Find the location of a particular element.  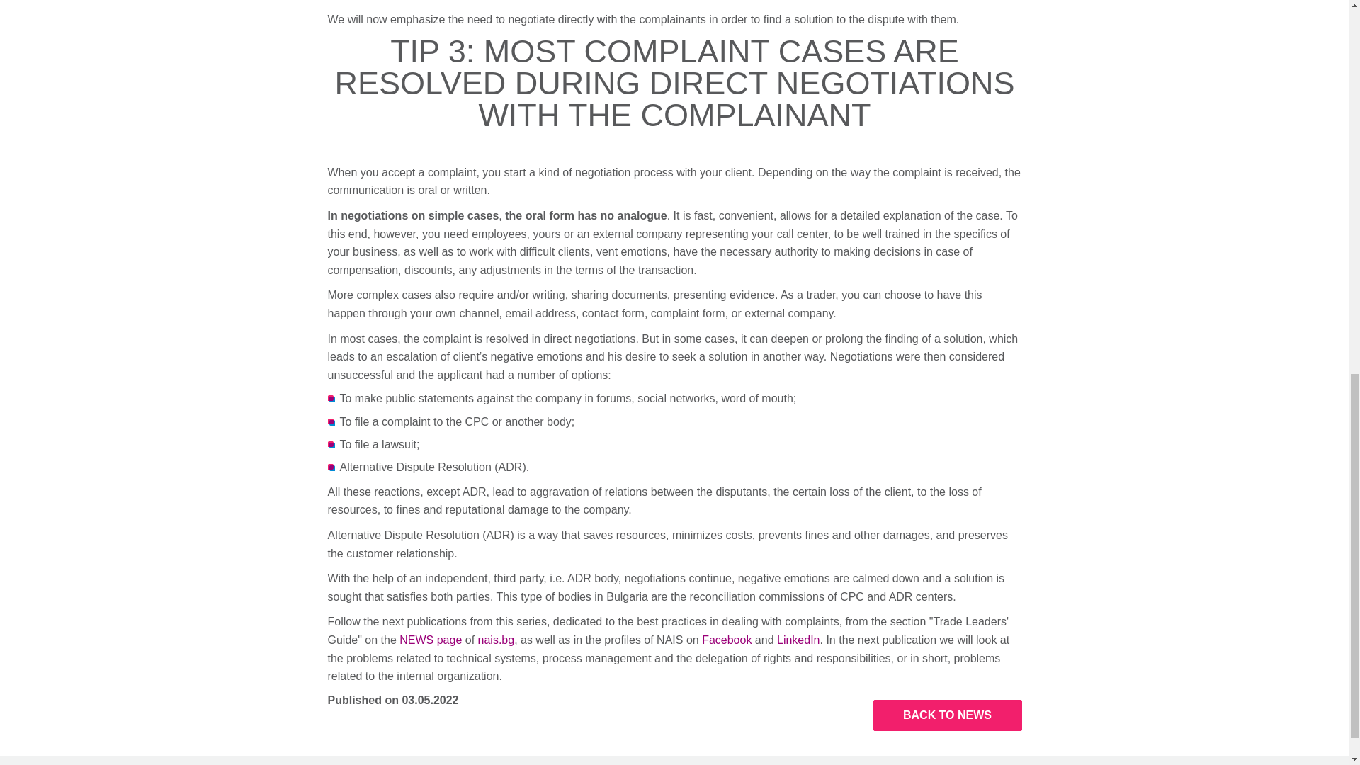

Facebook is located at coordinates (727, 640).